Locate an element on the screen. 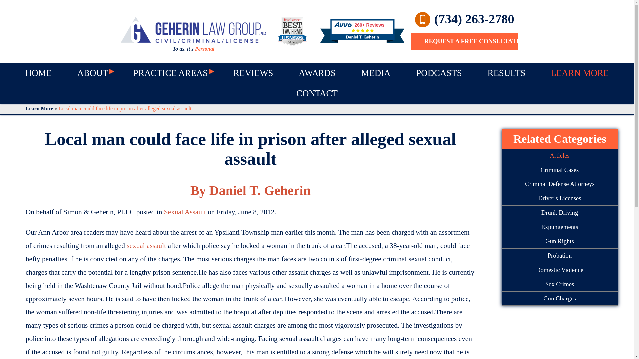 The height and width of the screenshot is (359, 639). AWARDS is located at coordinates (317, 73).